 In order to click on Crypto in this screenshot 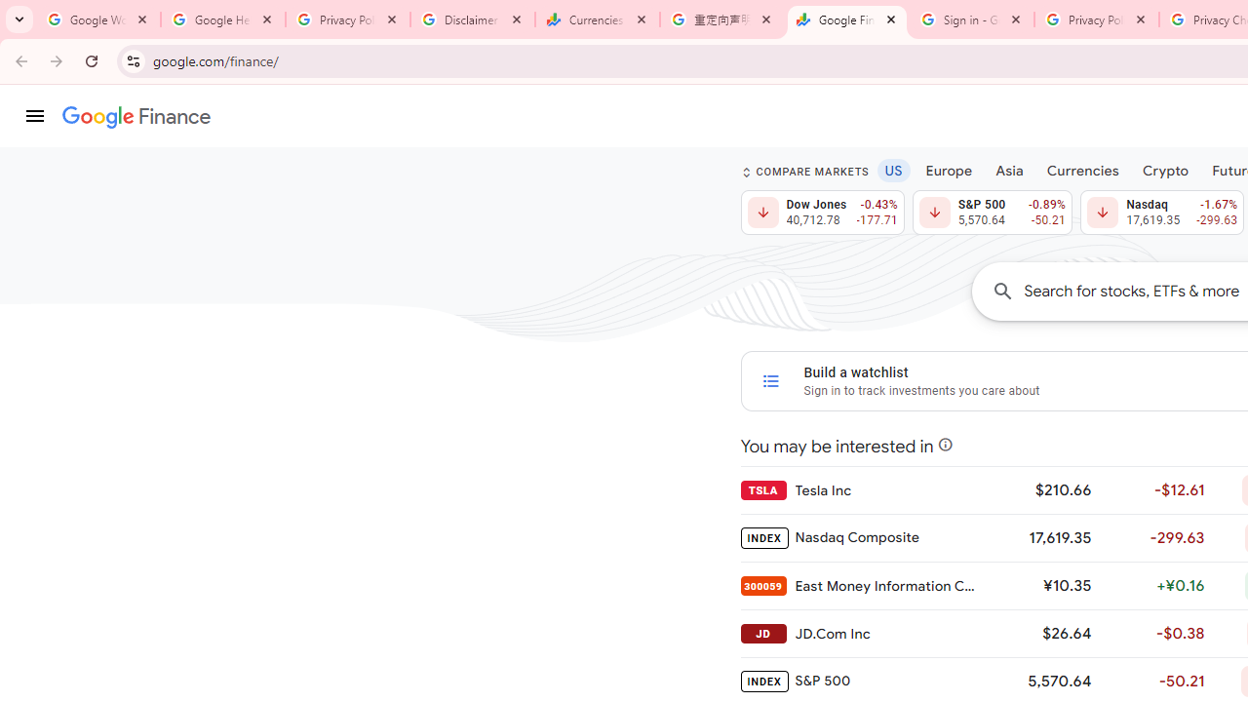, I will do `click(1165, 170)`.